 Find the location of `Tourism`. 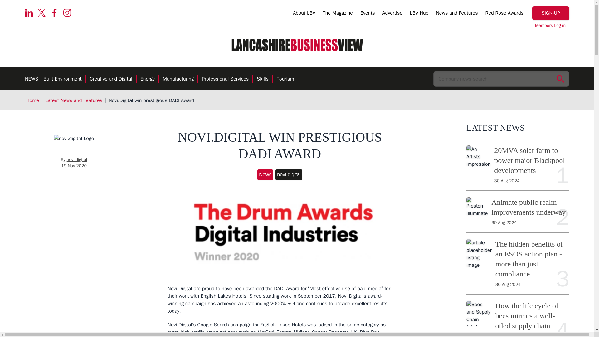

Tourism is located at coordinates (285, 79).